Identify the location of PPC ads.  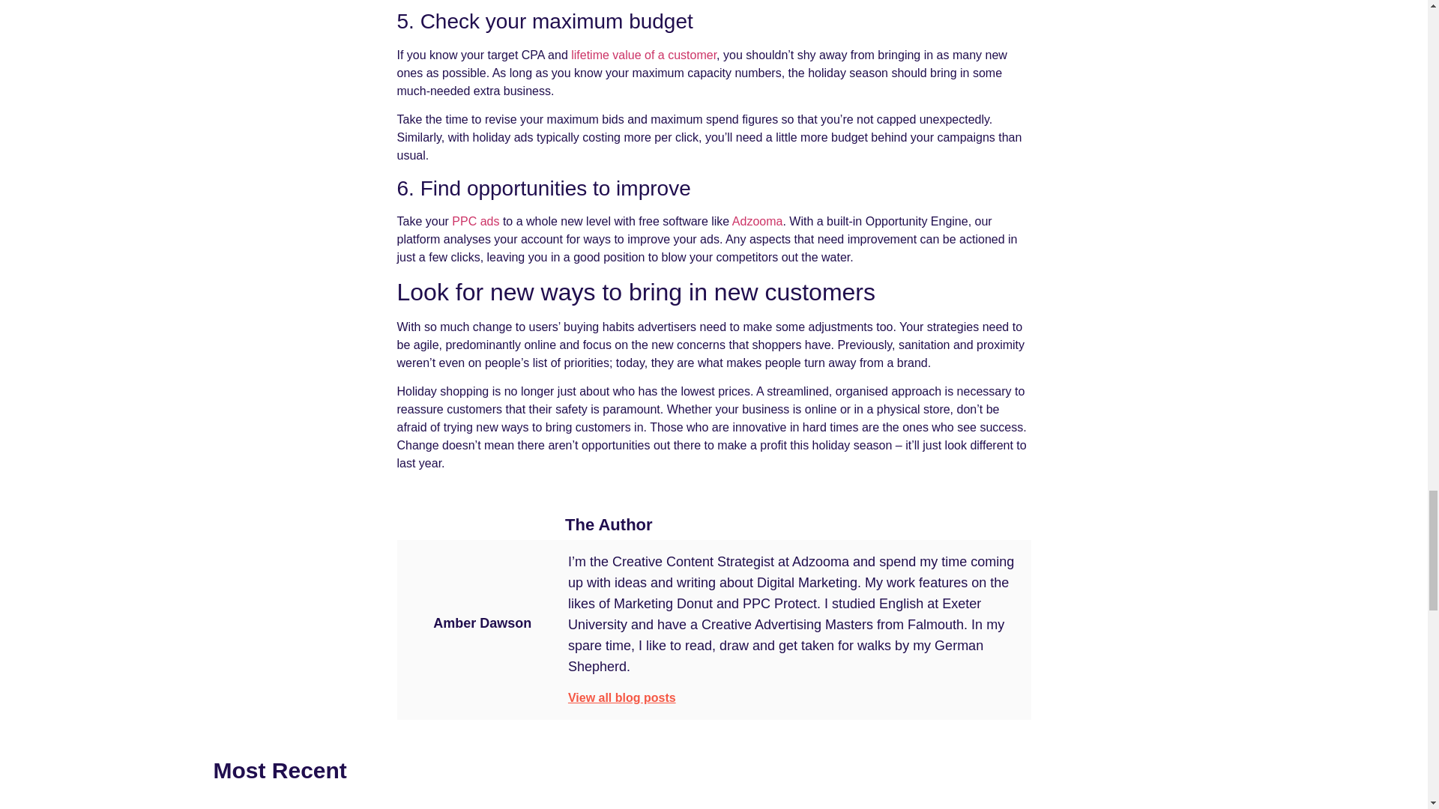
(475, 221).